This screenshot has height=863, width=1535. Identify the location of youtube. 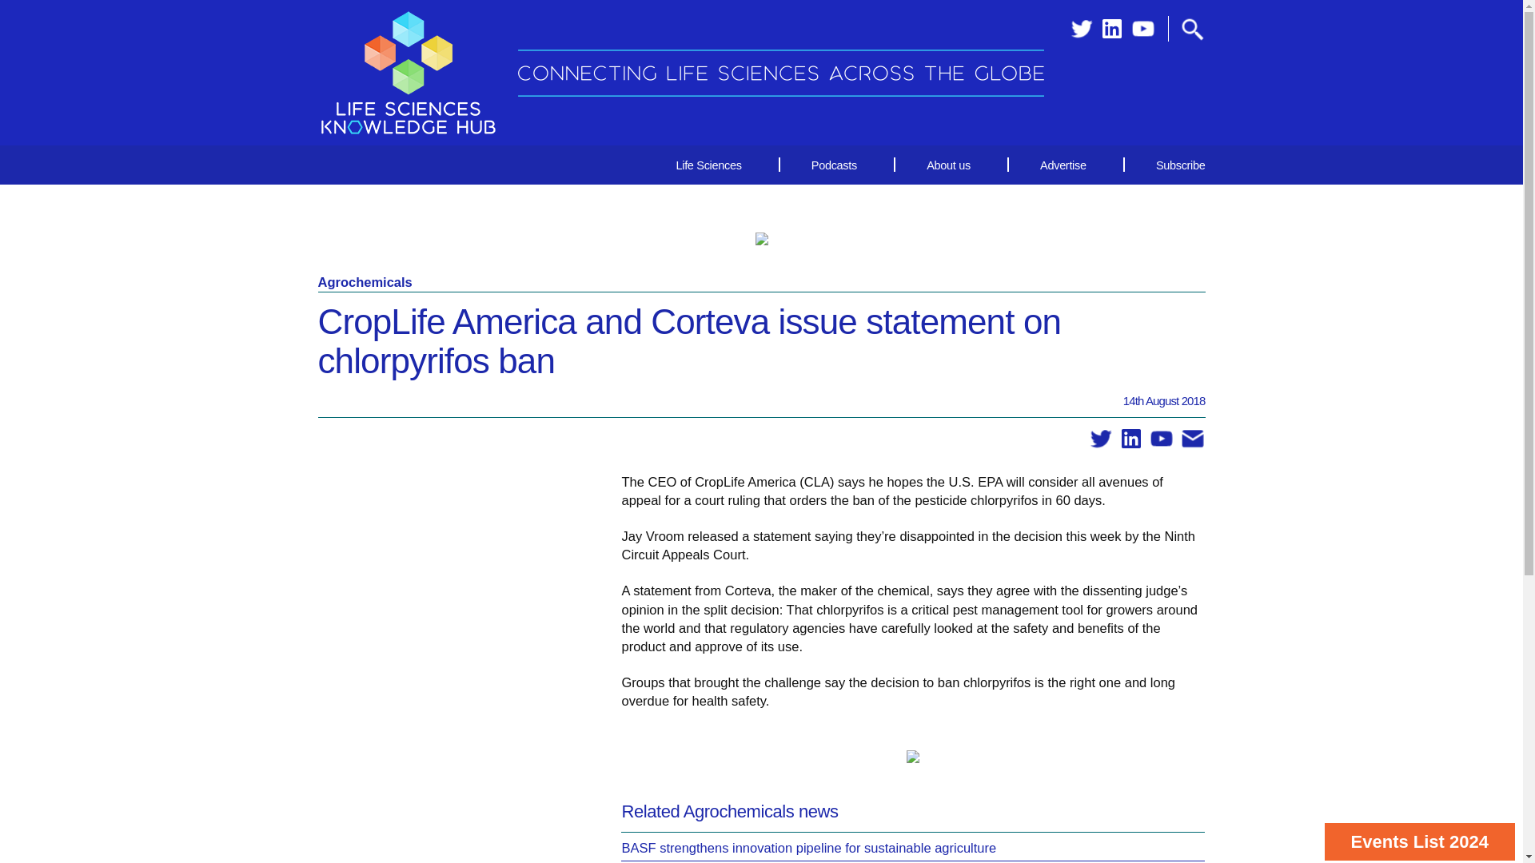
(1161, 439).